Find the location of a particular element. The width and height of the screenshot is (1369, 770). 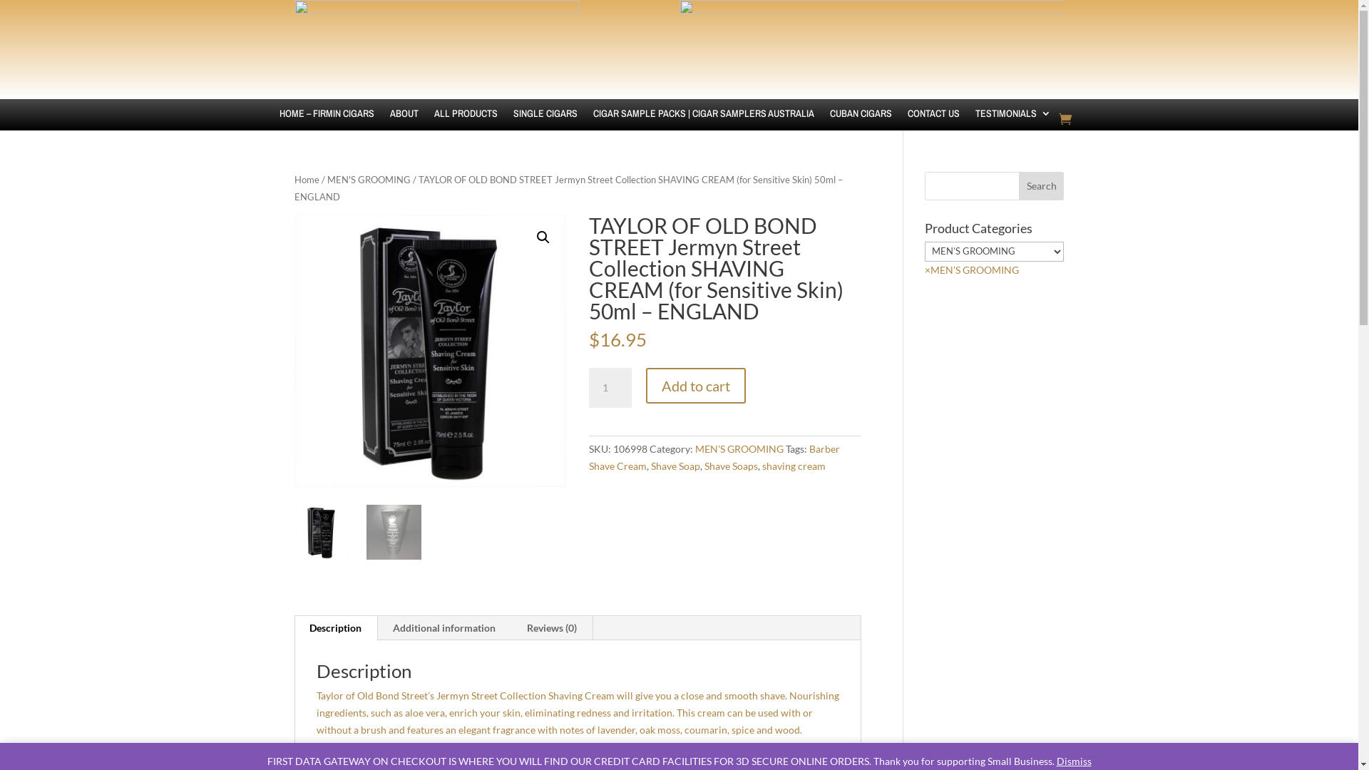

MEN'S GROOMING is located at coordinates (739, 449).